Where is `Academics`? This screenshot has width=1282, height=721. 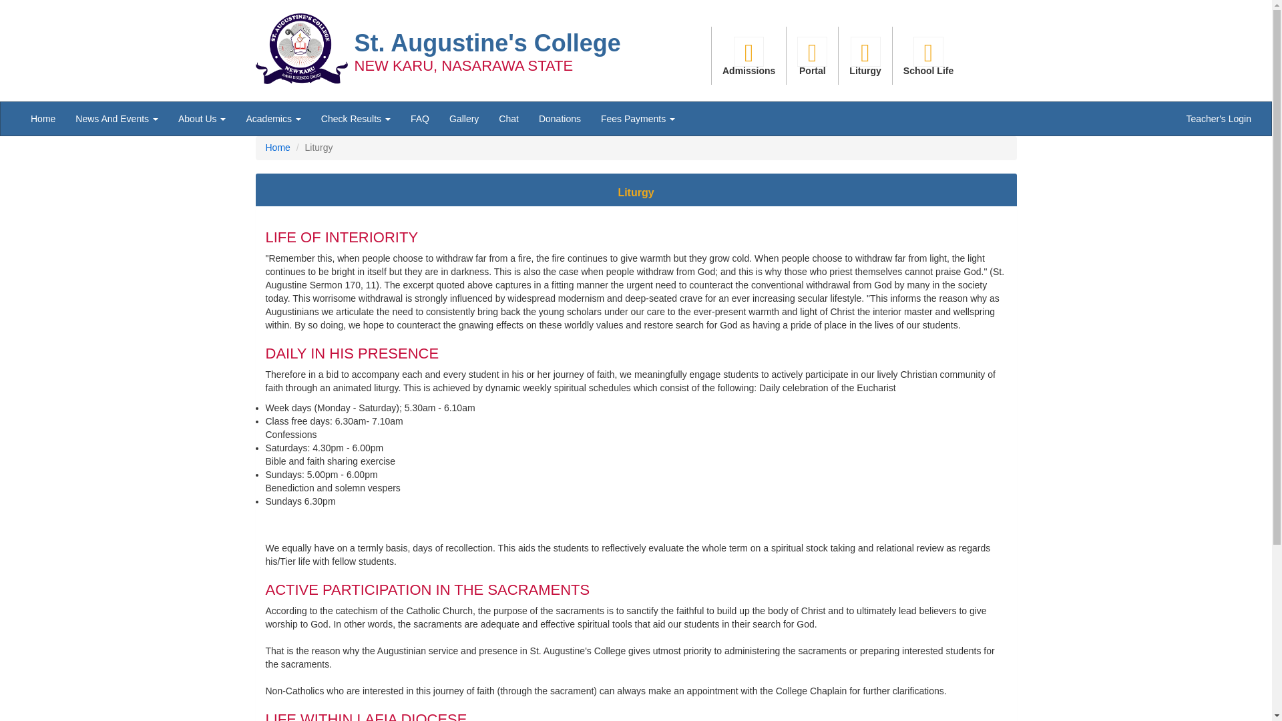 Academics is located at coordinates (272, 119).